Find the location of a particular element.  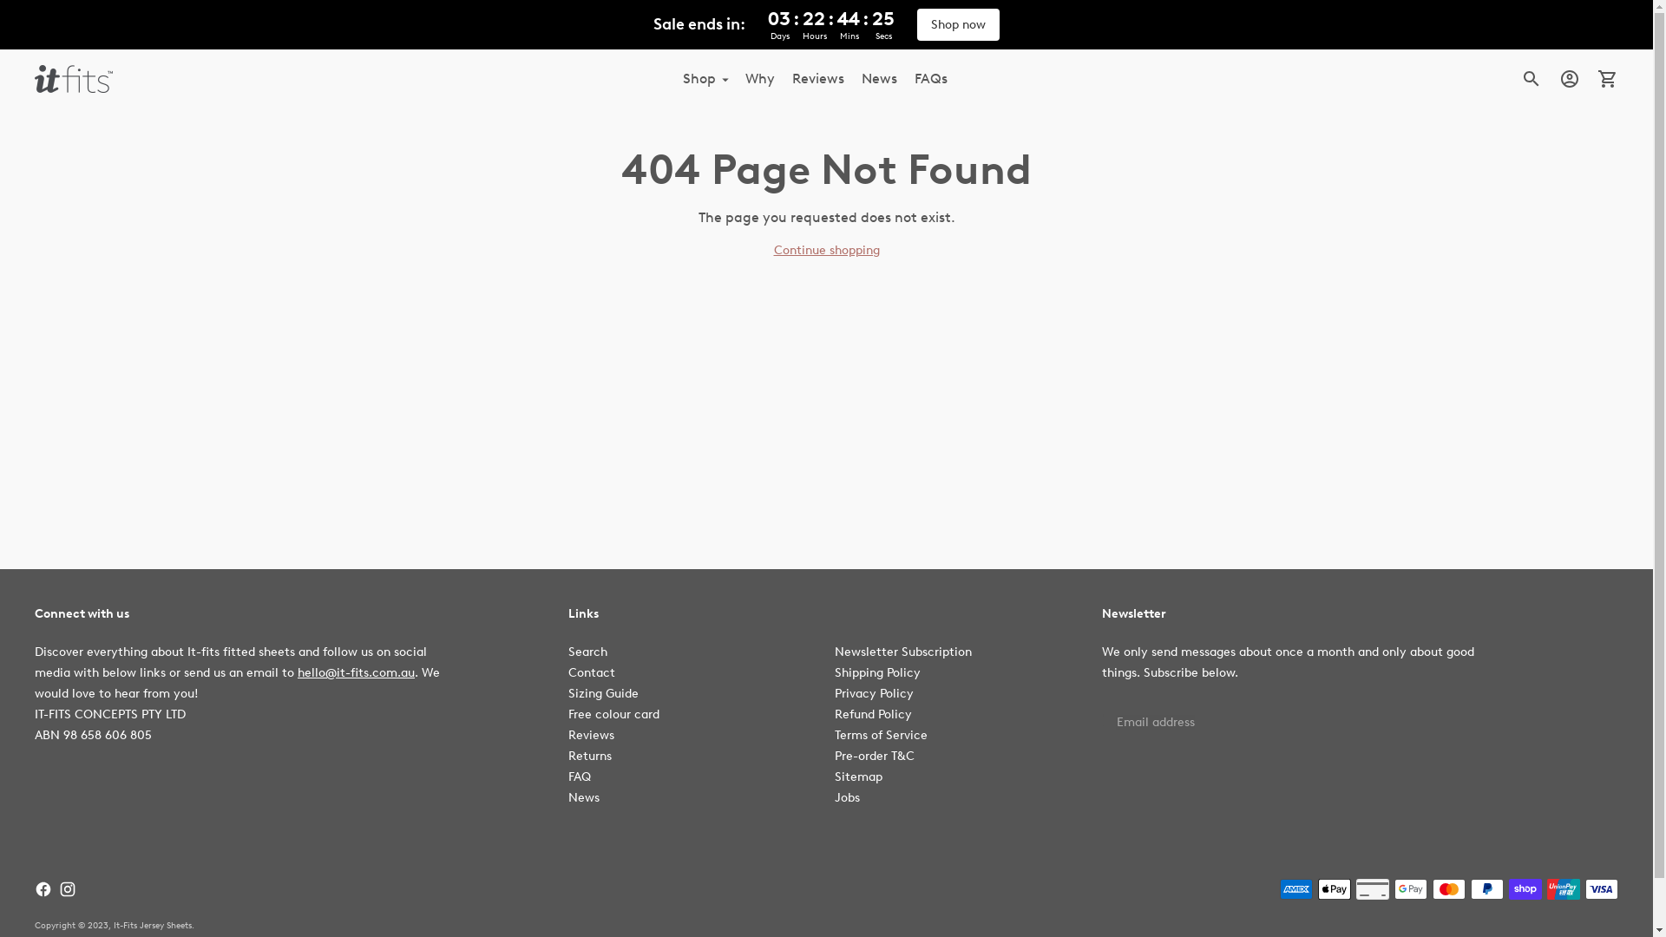

Cart is located at coordinates (1608, 79).